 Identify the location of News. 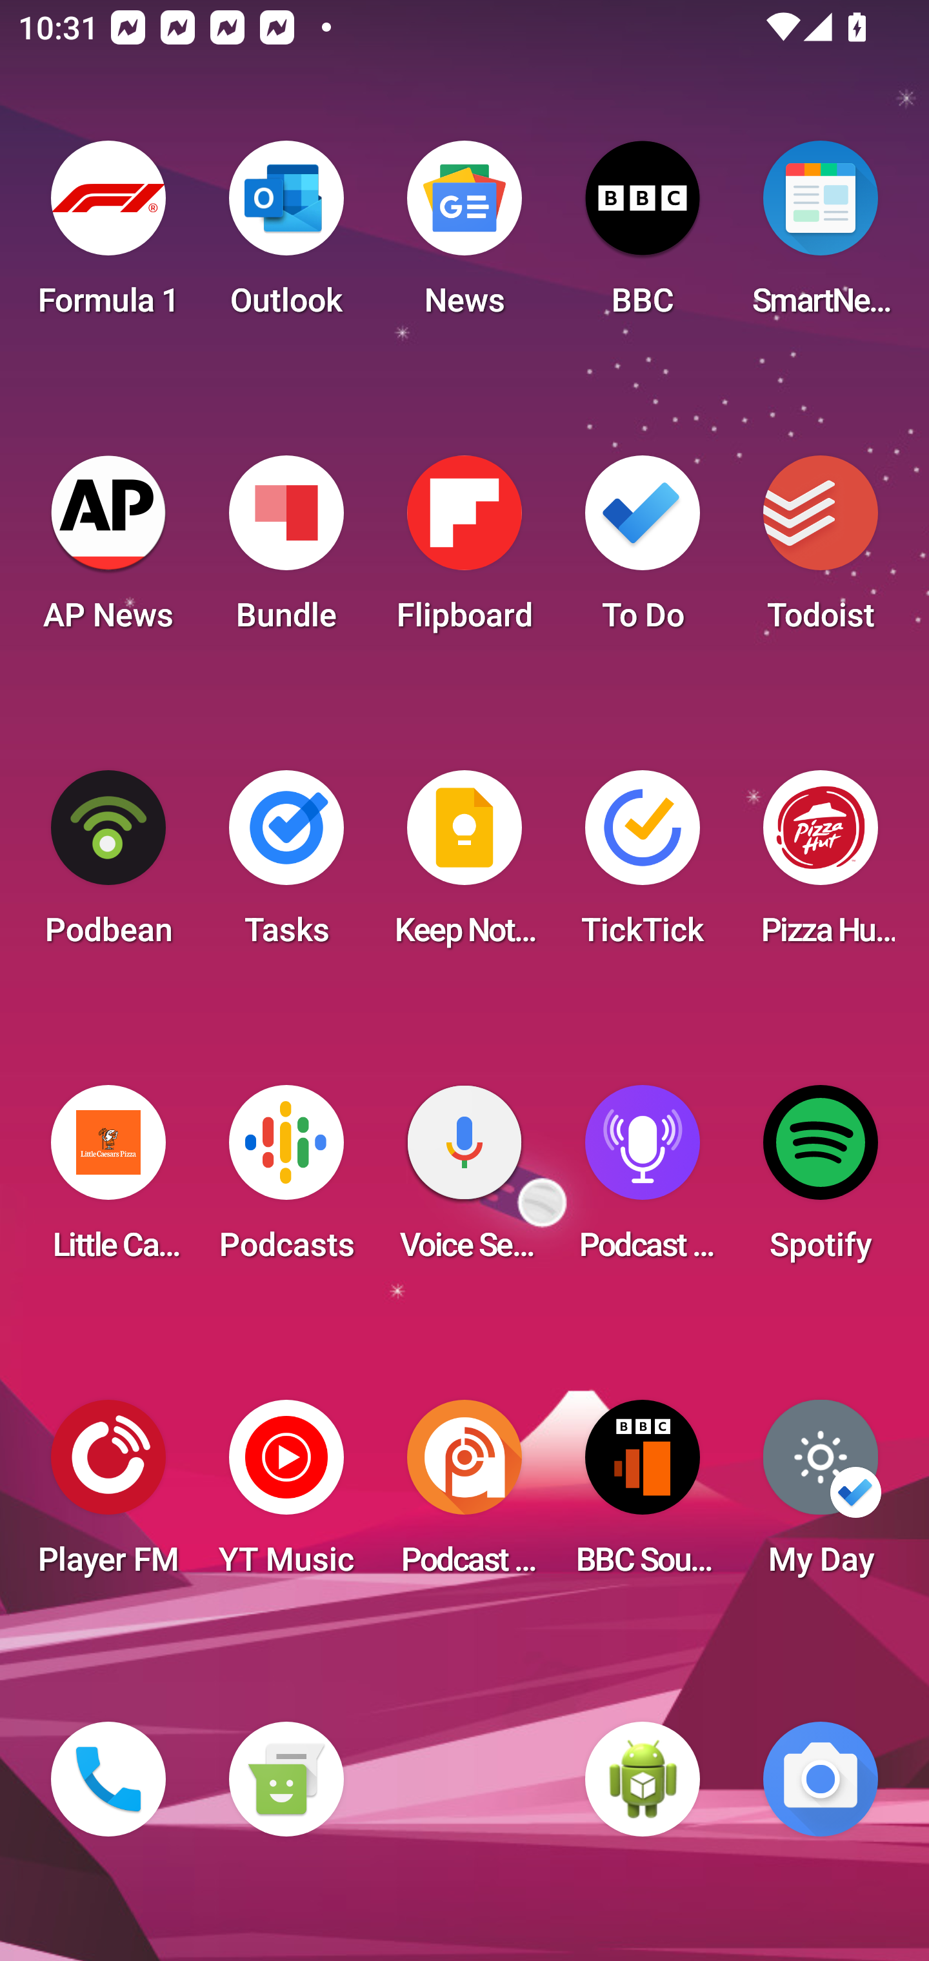
(464, 236).